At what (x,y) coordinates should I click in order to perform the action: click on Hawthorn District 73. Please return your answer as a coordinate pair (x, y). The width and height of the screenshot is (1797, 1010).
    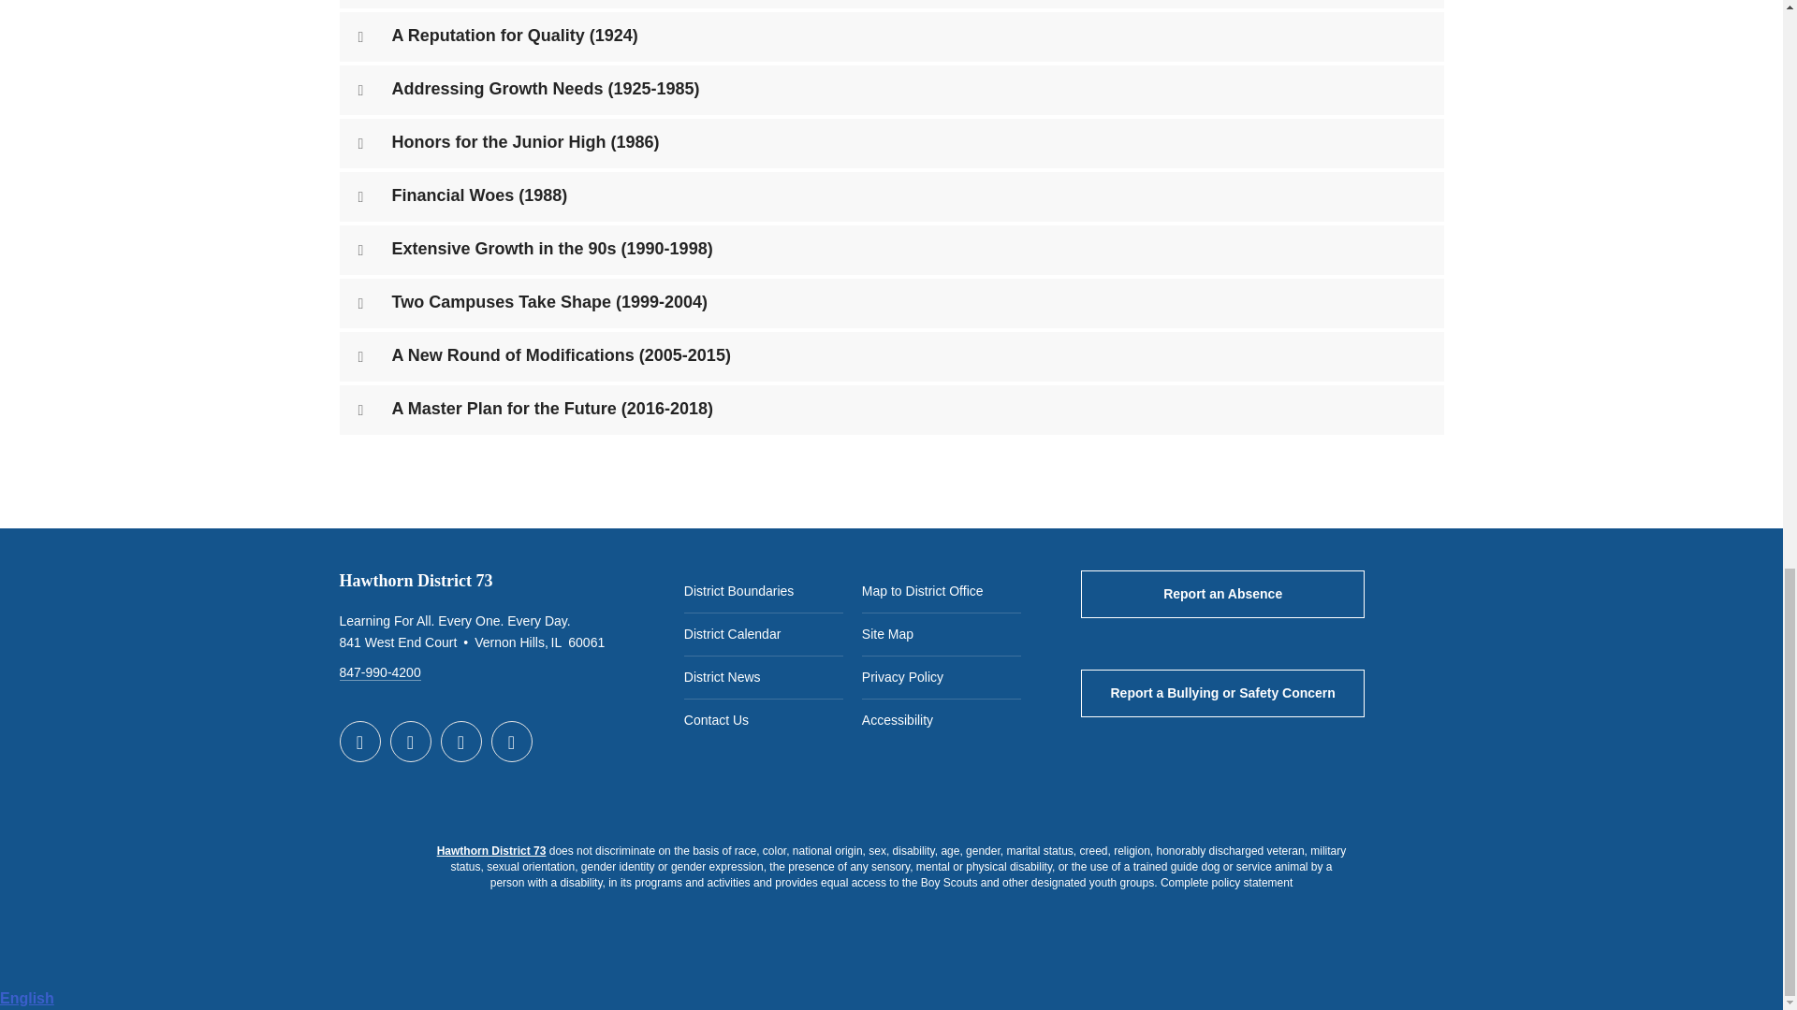
    Looking at the image, I should click on (490, 850).